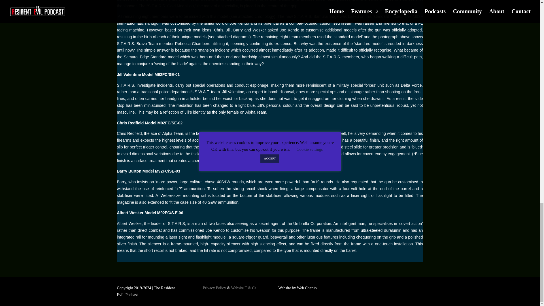 The image size is (544, 306). What do you see at coordinates (406, 289) in the screenshot?
I see `Patreon` at bounding box center [406, 289].